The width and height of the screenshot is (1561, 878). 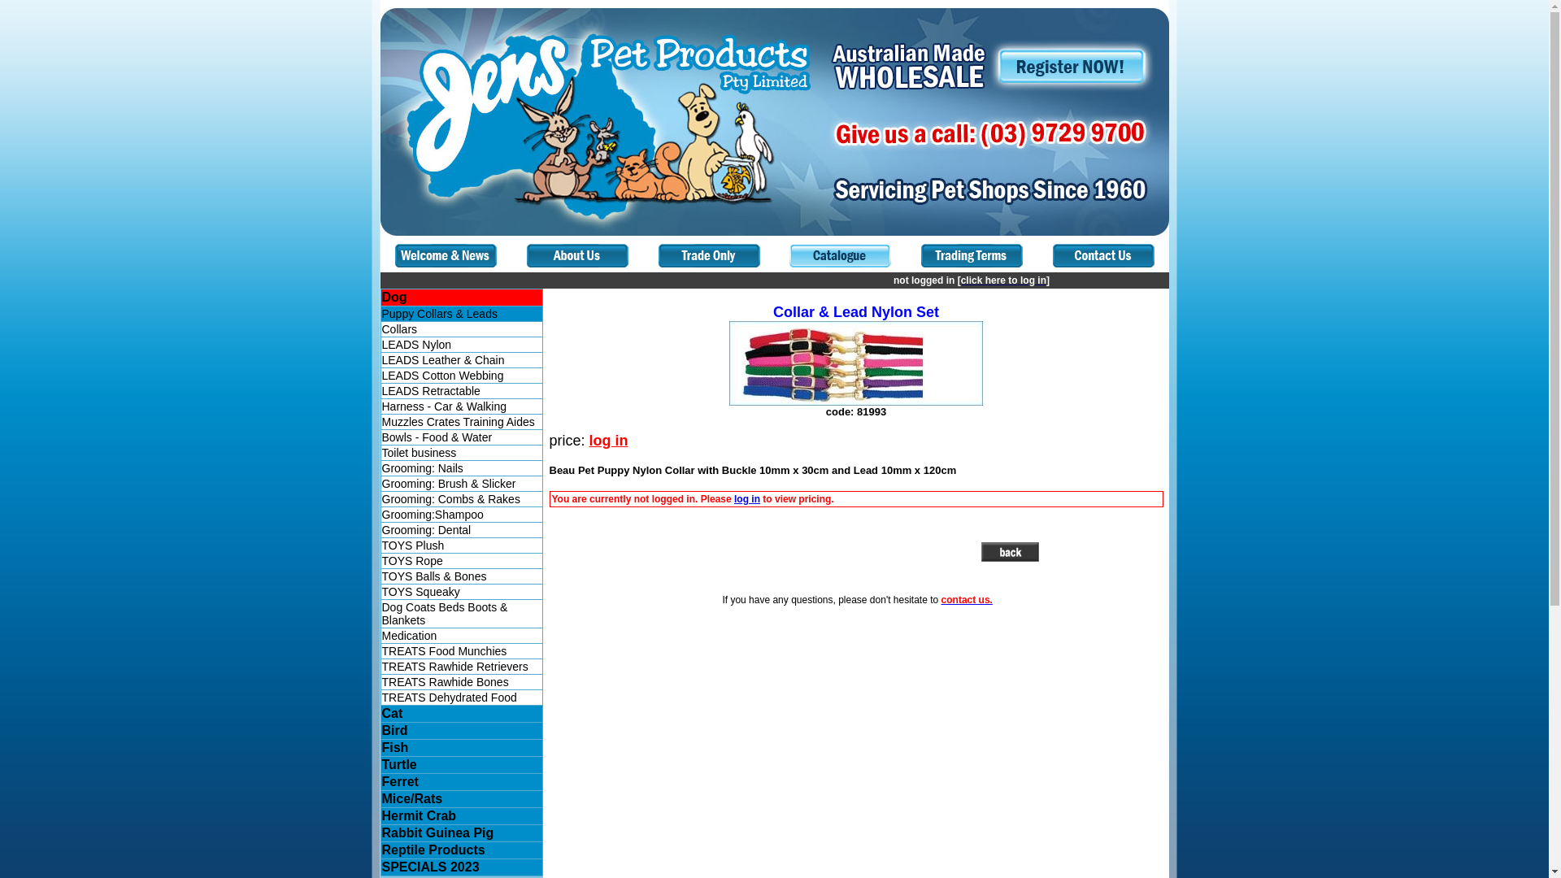 I want to click on Puppy Collars & Leads, so click(x=440, y=314).